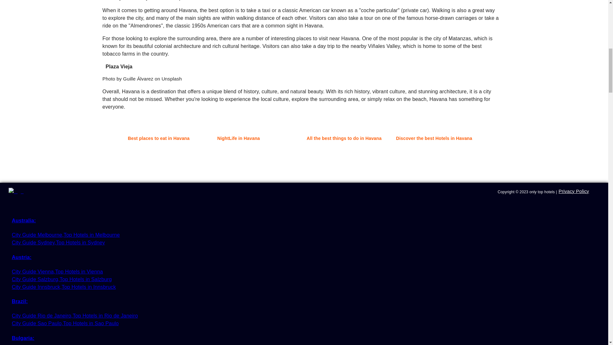 The width and height of the screenshot is (613, 345). What do you see at coordinates (91, 235) in the screenshot?
I see `Top Hotels in Melbourne` at bounding box center [91, 235].